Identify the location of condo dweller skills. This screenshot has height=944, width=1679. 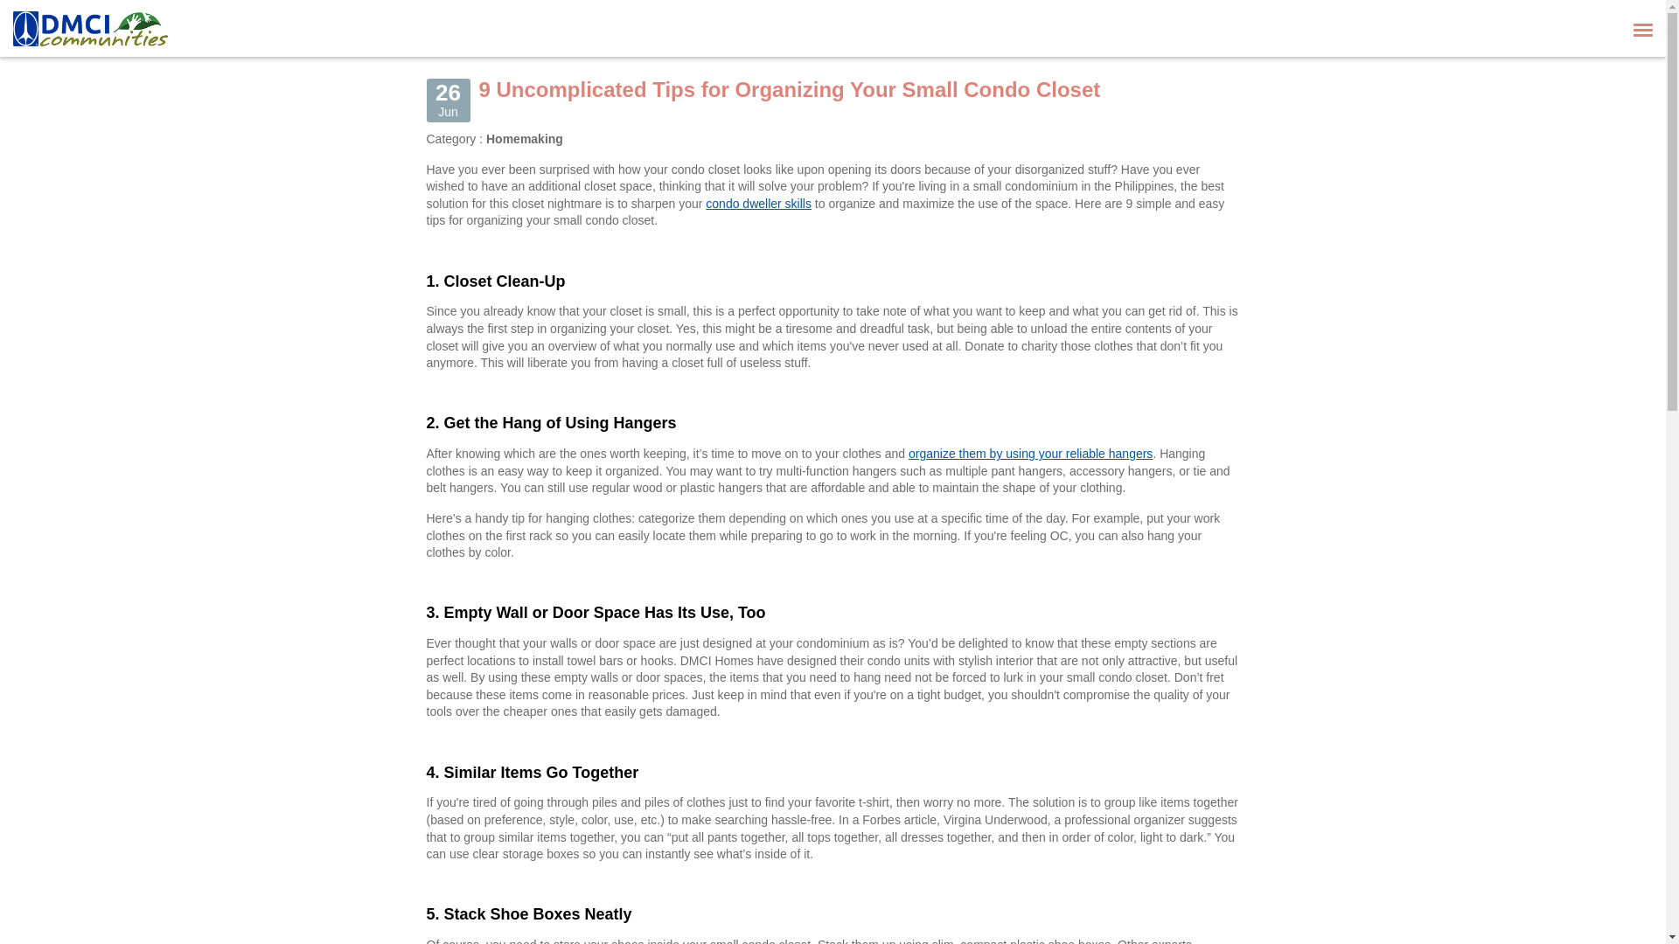
(757, 203).